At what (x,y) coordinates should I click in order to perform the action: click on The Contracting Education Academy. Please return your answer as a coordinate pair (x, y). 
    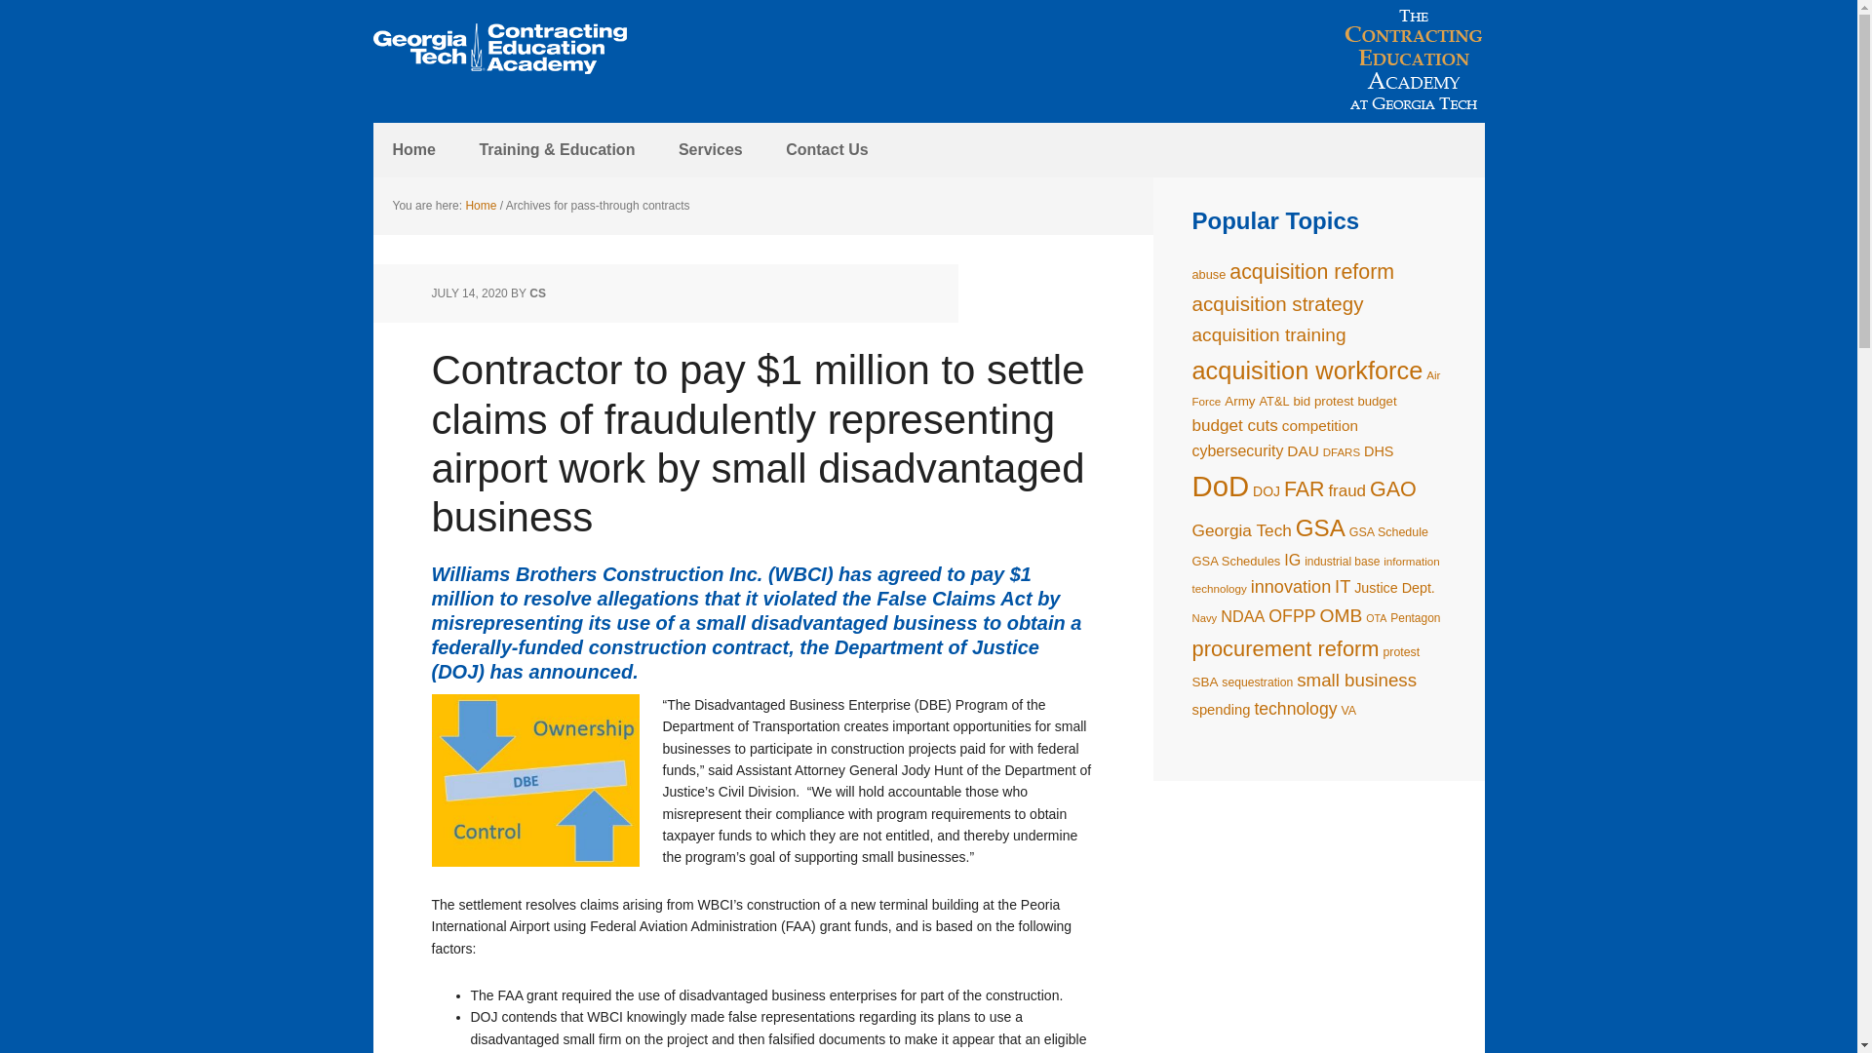
    Looking at the image, I should click on (499, 49).